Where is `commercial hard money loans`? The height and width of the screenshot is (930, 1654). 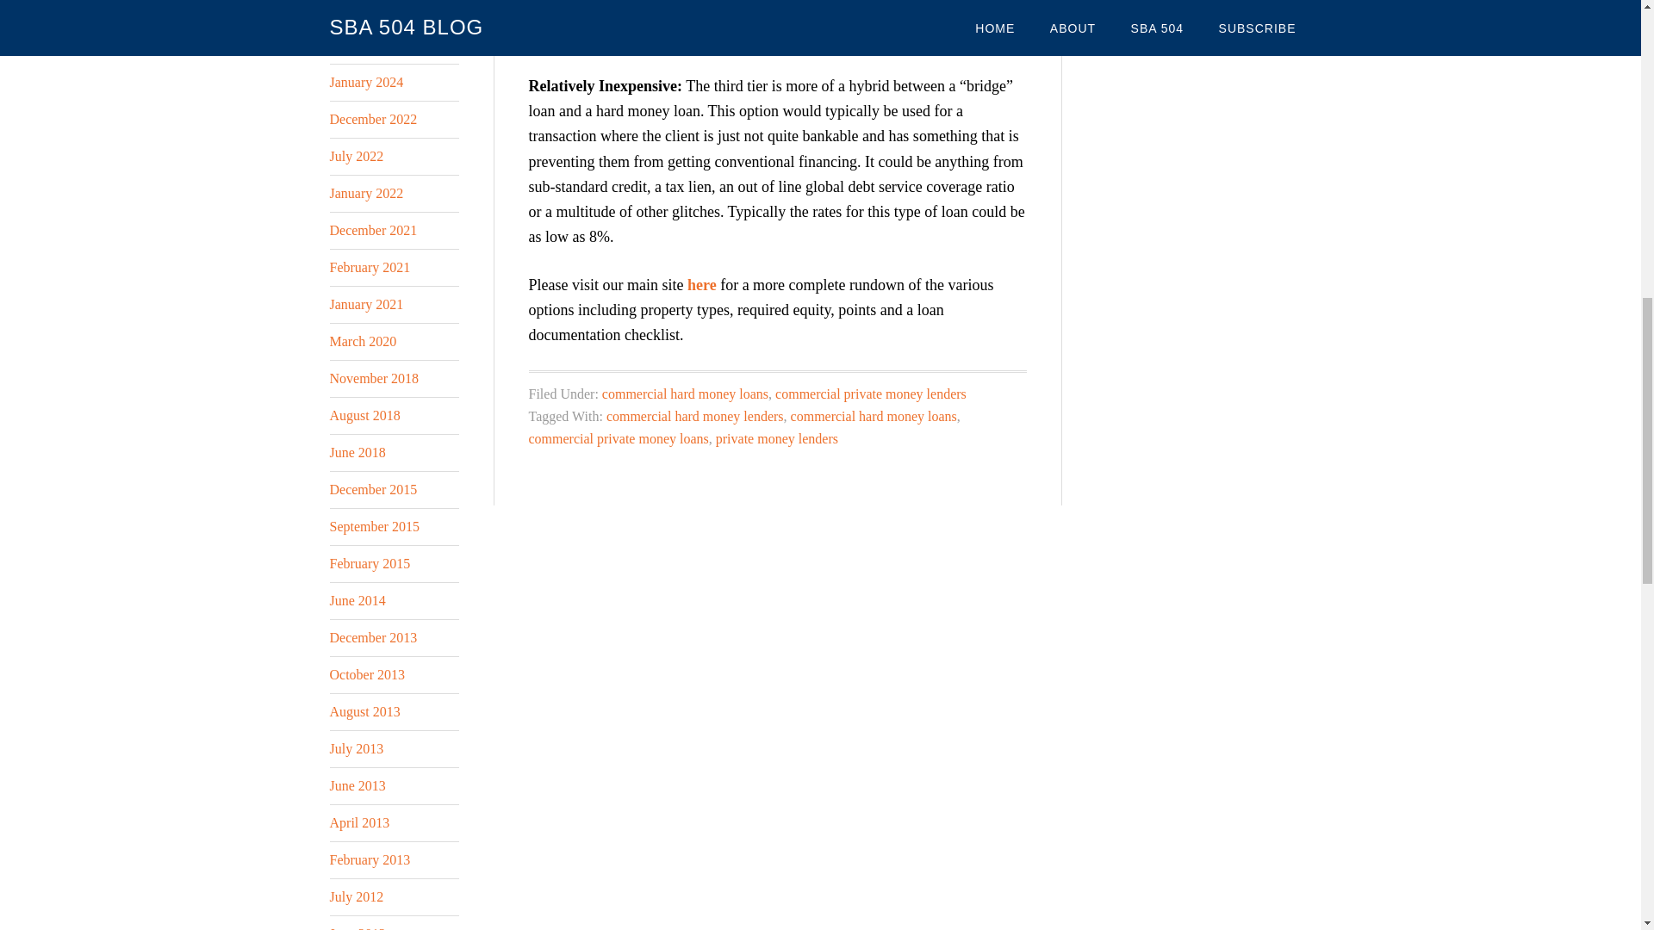 commercial hard money loans is located at coordinates (874, 417).